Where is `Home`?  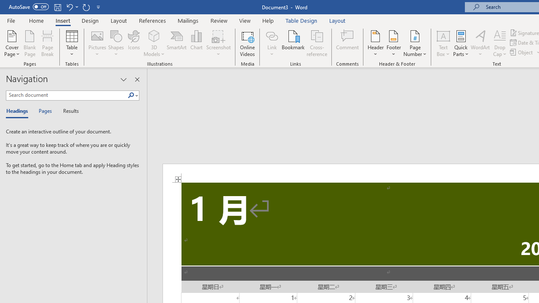
Home is located at coordinates (36, 20).